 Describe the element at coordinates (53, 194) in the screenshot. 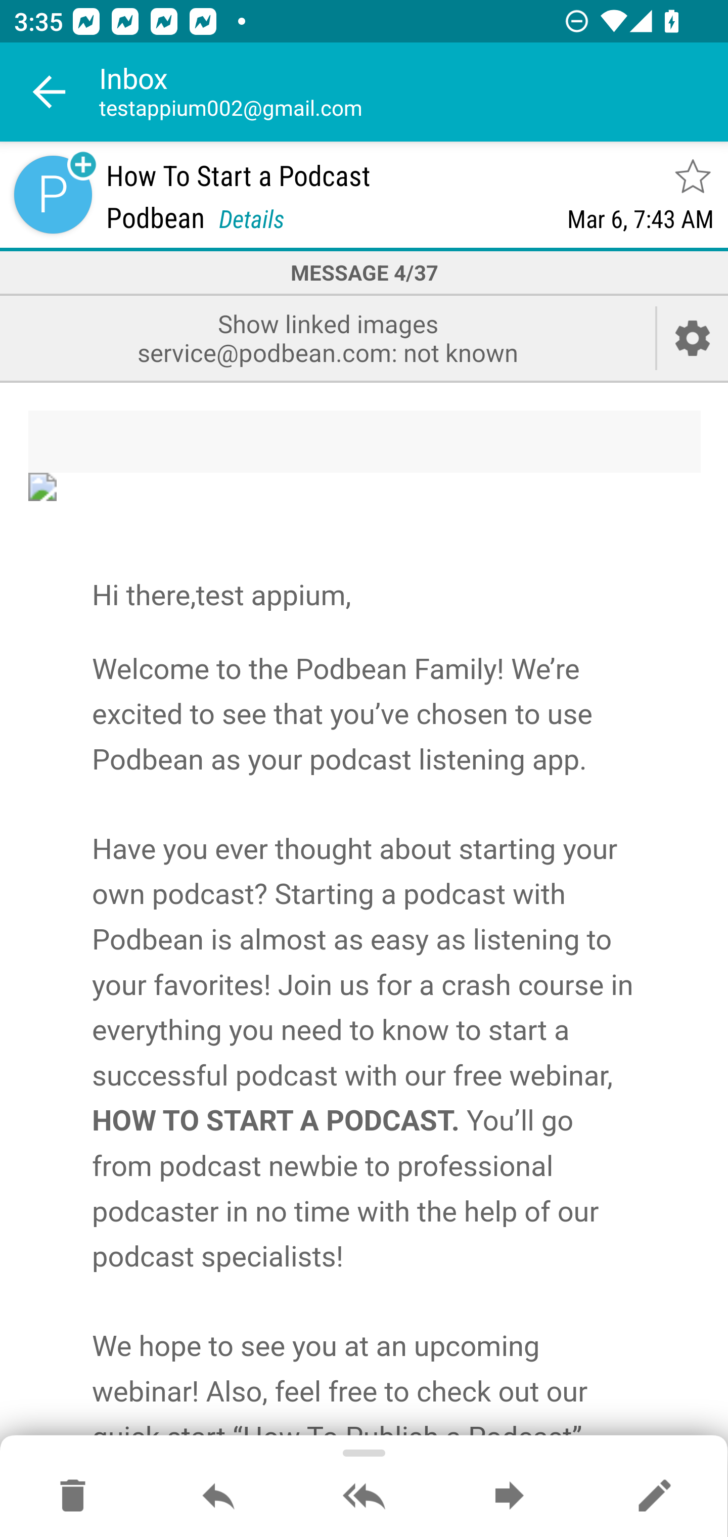

I see `Sender contact button` at that location.